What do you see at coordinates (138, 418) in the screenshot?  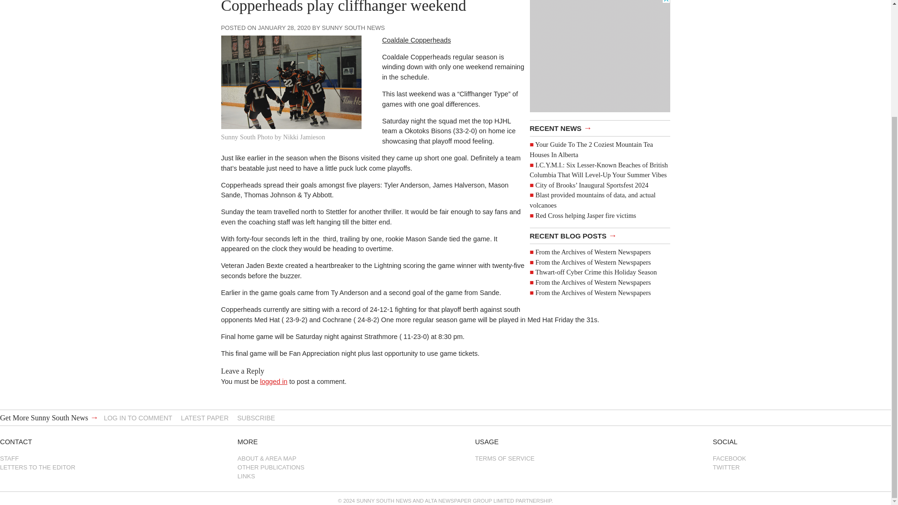 I see `LOG IN TO COMMENT` at bounding box center [138, 418].